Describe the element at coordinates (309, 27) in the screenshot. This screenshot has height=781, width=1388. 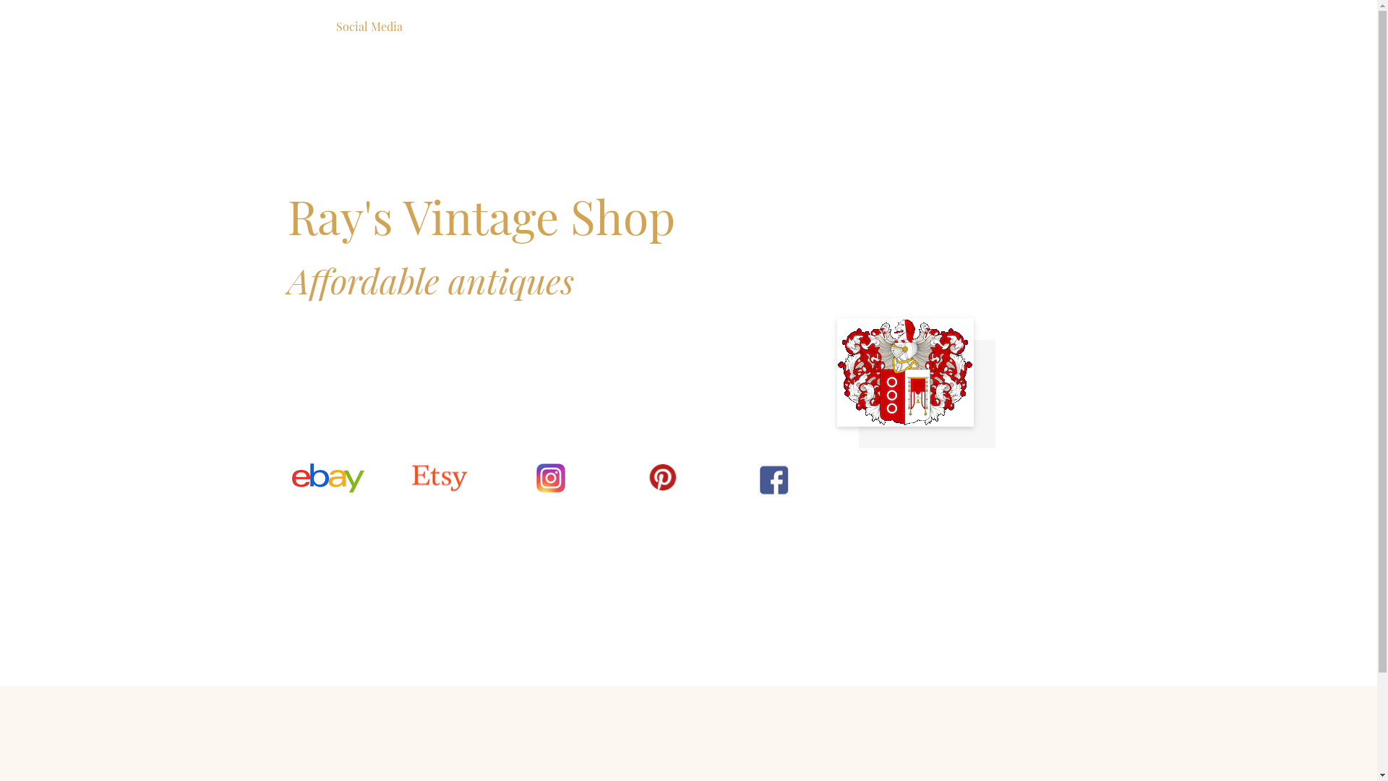
I see `Home` at that location.